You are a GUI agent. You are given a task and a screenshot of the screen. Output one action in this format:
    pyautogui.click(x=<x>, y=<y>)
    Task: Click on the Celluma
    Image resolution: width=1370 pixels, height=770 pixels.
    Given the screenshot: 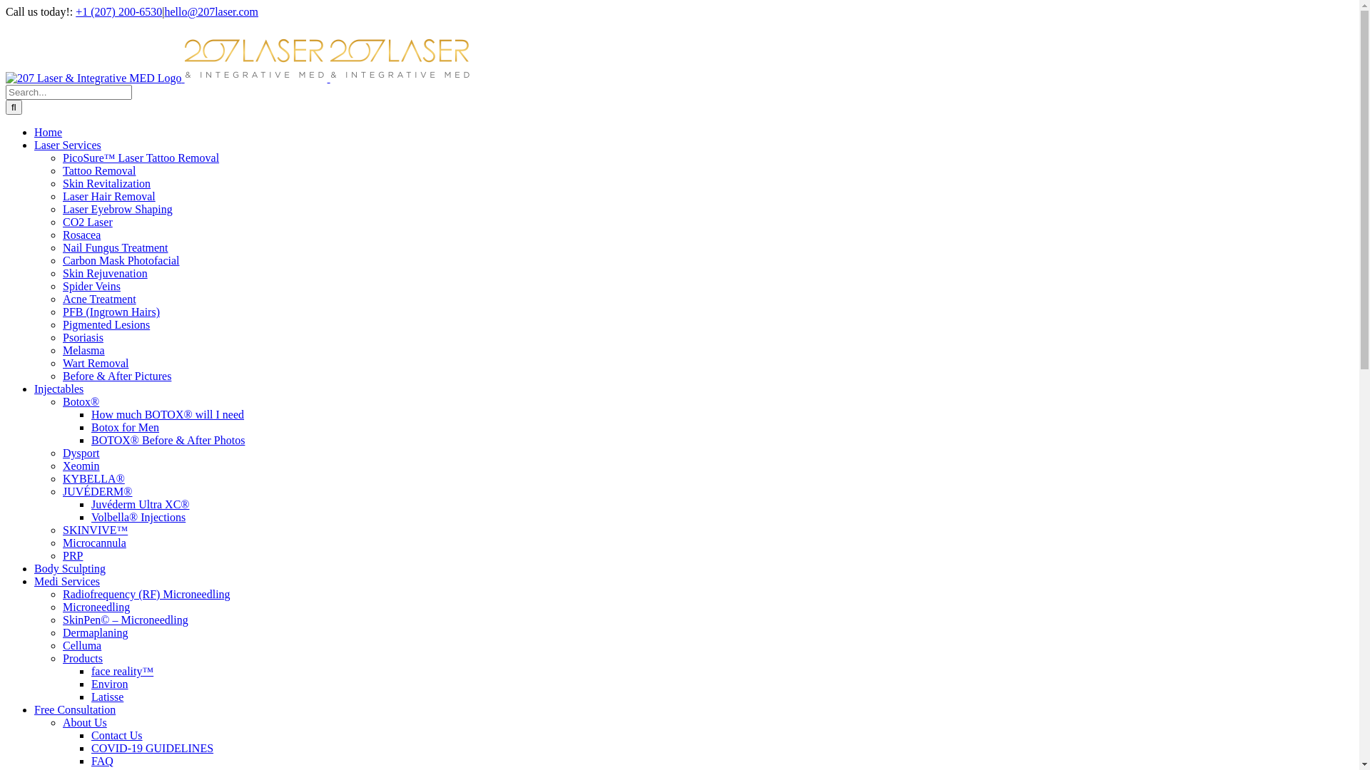 What is the action you would take?
    pyautogui.click(x=82, y=646)
    